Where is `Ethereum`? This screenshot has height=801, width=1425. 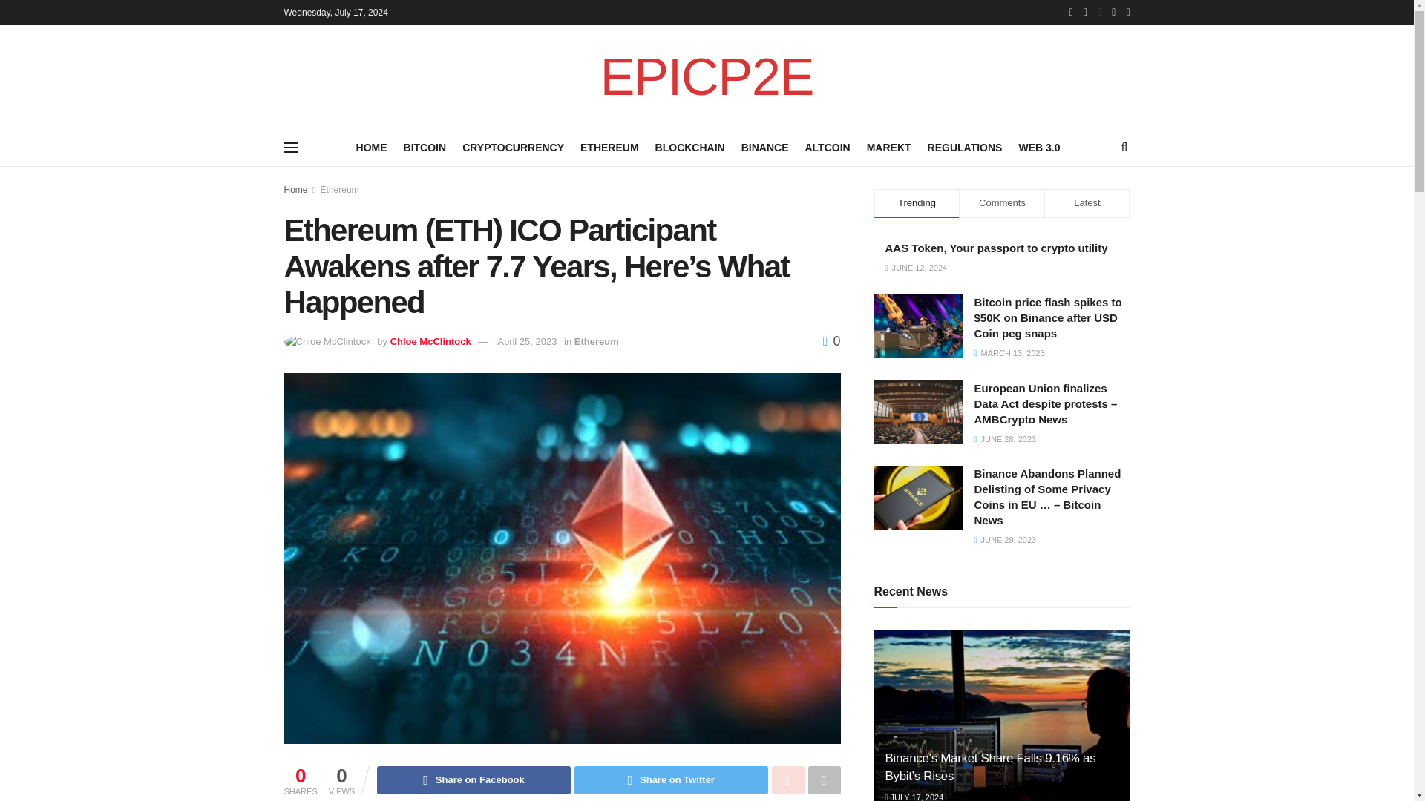
Ethereum is located at coordinates (340, 190).